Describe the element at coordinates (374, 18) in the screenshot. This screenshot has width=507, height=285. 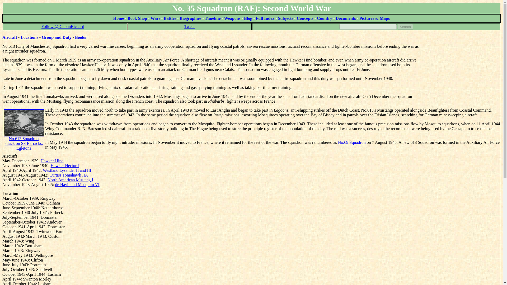
I see `Link to our discussion forum` at that location.